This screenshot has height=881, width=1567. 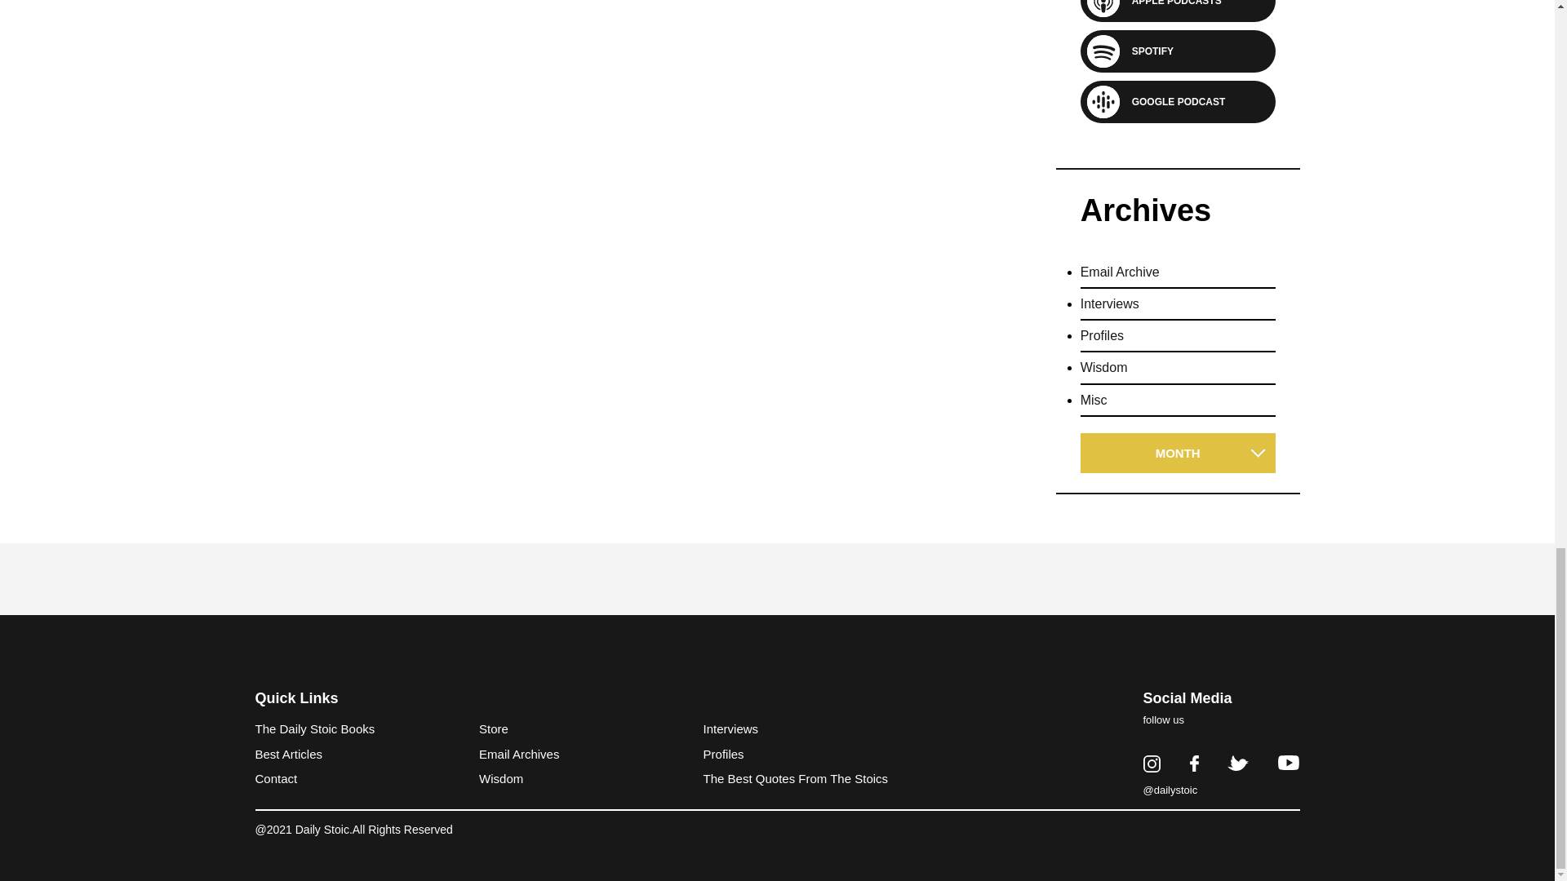 I want to click on Wisdom, so click(x=1104, y=375).